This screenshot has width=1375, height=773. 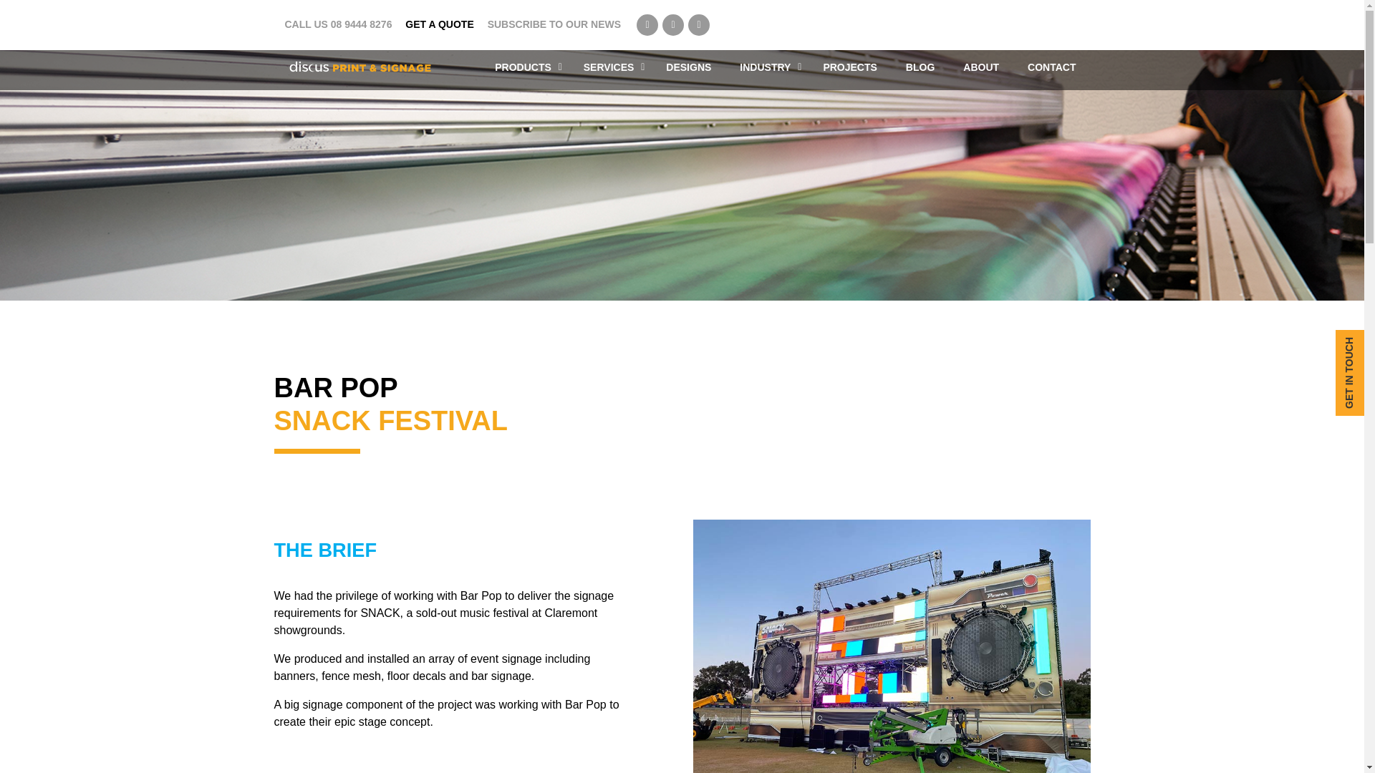 What do you see at coordinates (766, 67) in the screenshot?
I see `INDUSTRY` at bounding box center [766, 67].